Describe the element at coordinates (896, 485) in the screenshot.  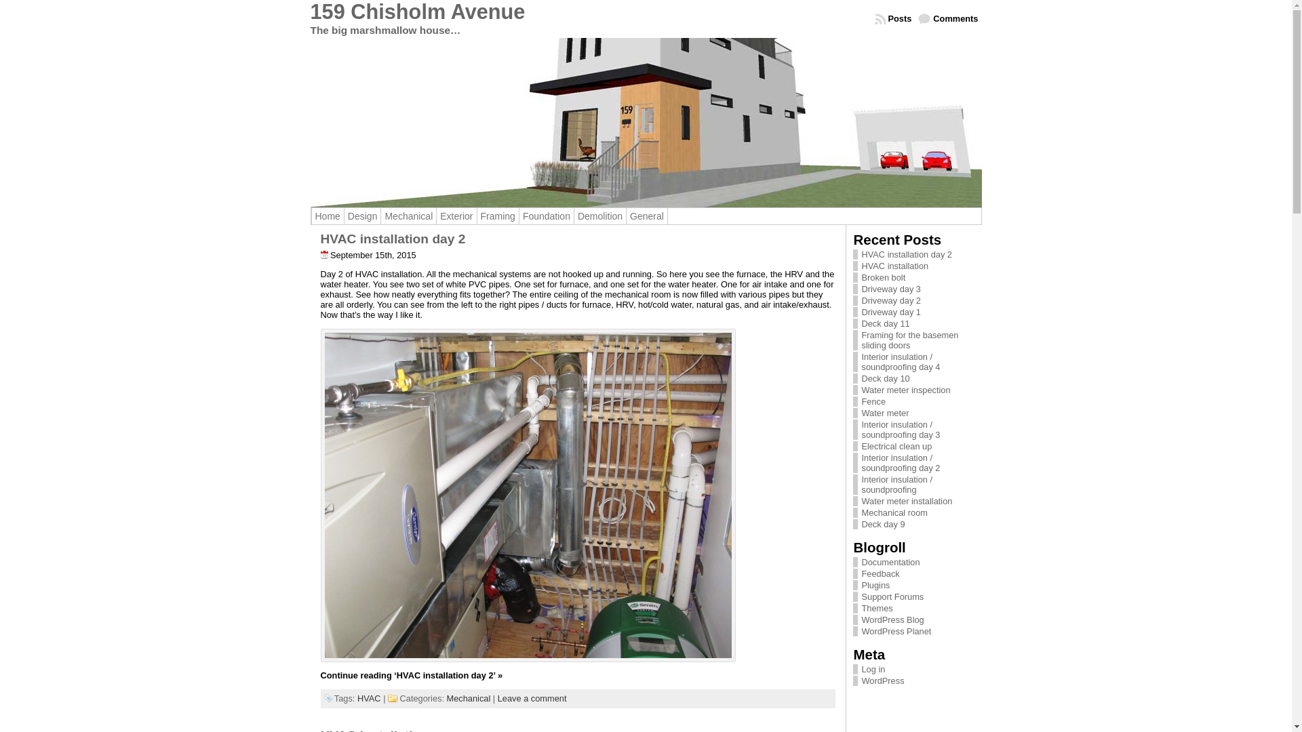
I see `Interior insulation / soundproofing` at that location.